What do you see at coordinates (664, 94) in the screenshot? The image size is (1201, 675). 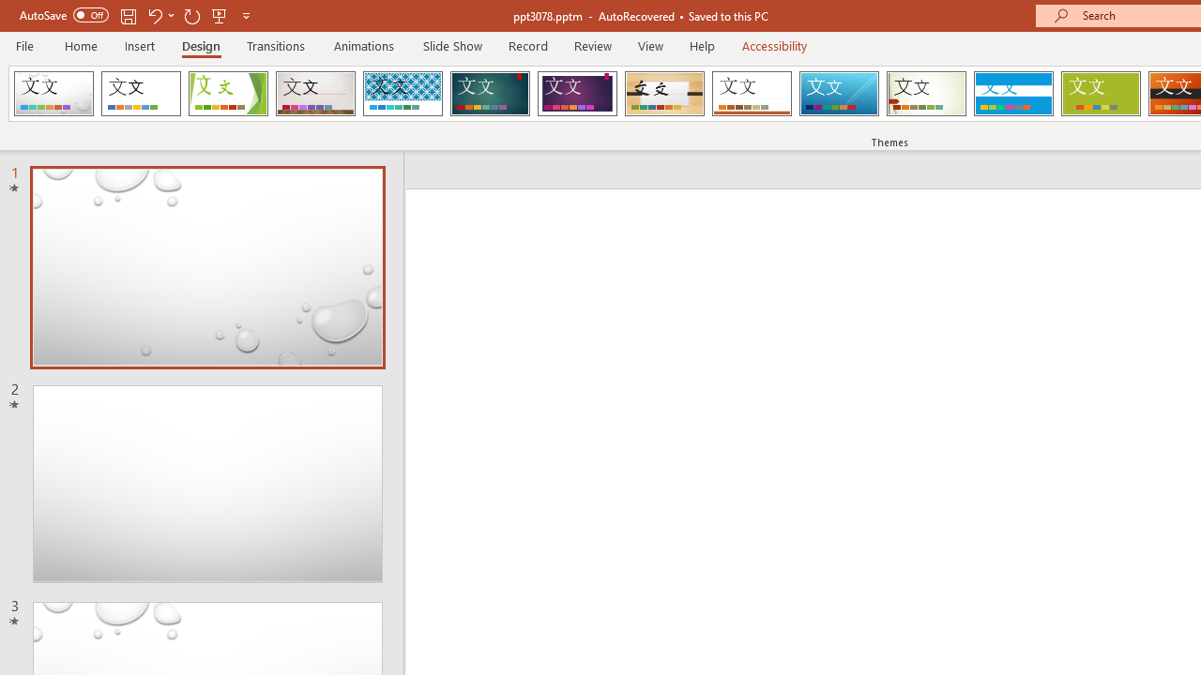 I see `Organic` at bounding box center [664, 94].